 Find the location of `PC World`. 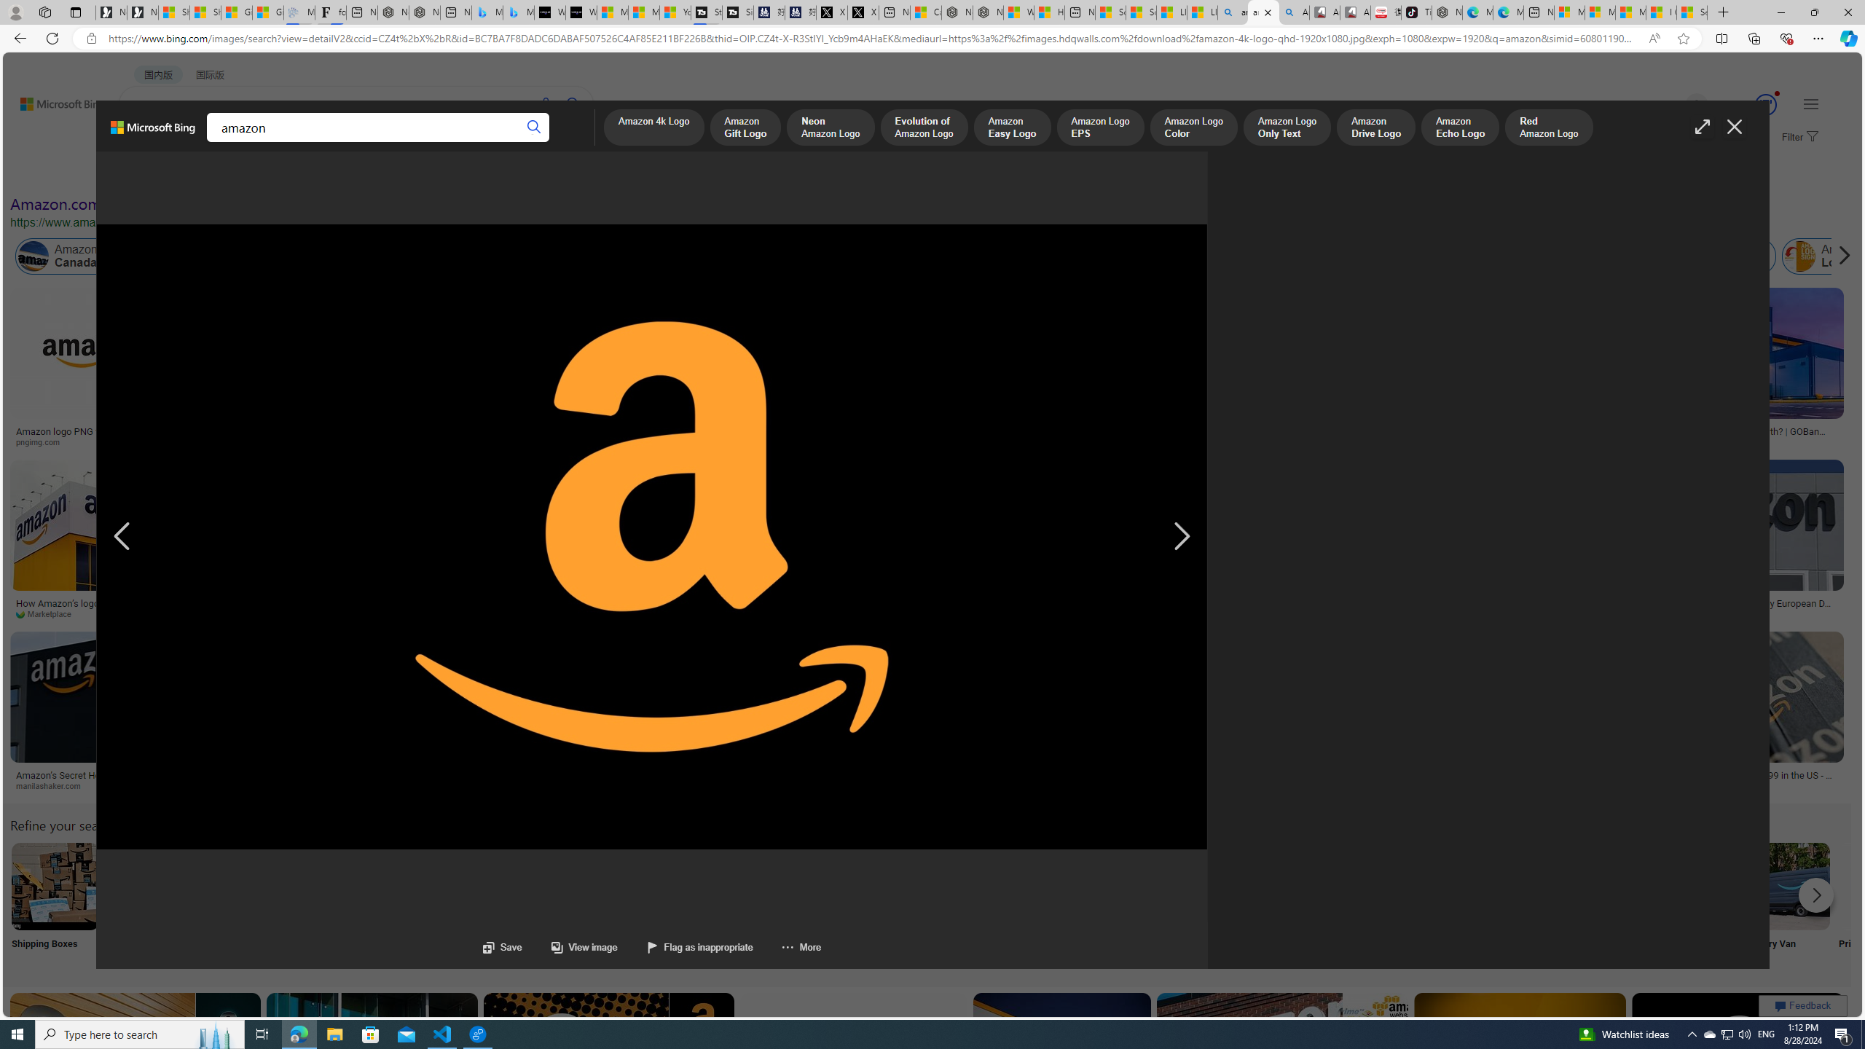

PC World is located at coordinates (1166, 614).